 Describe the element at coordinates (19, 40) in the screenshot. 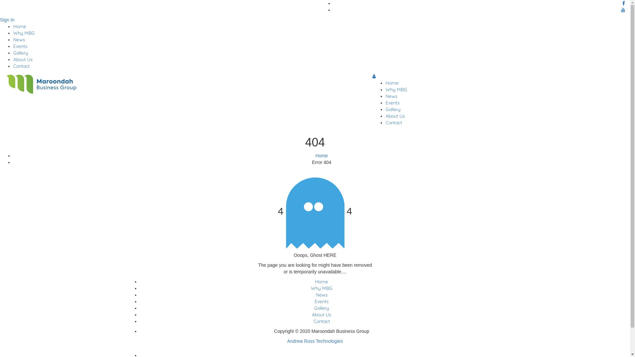

I see `News` at that location.